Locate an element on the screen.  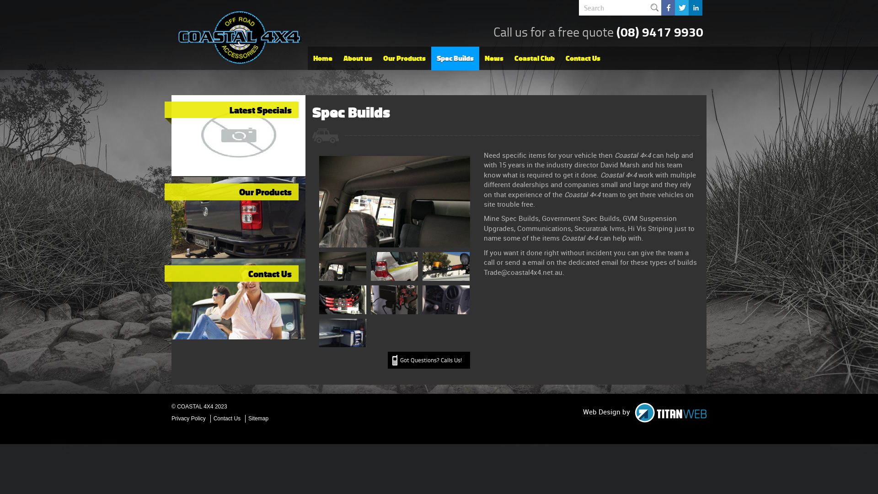
internal roll over protection is located at coordinates (342, 266).